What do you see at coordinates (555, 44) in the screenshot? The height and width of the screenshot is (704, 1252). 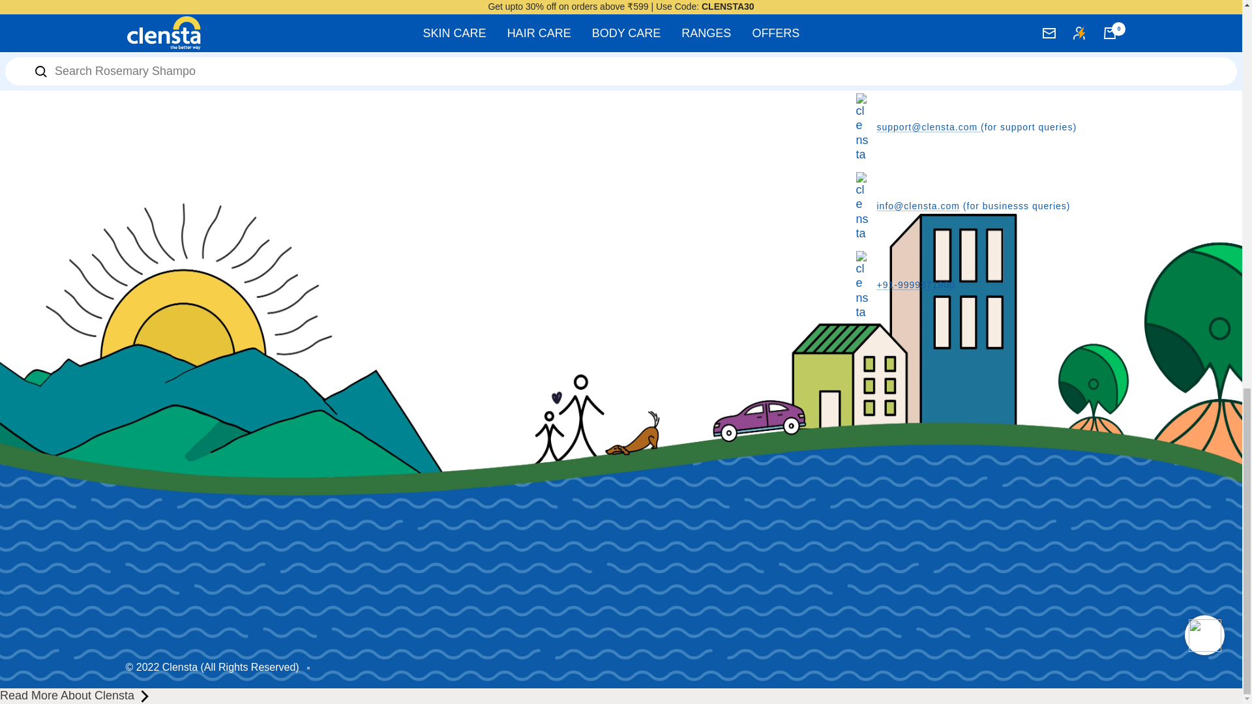 I see `Track my Order` at bounding box center [555, 44].